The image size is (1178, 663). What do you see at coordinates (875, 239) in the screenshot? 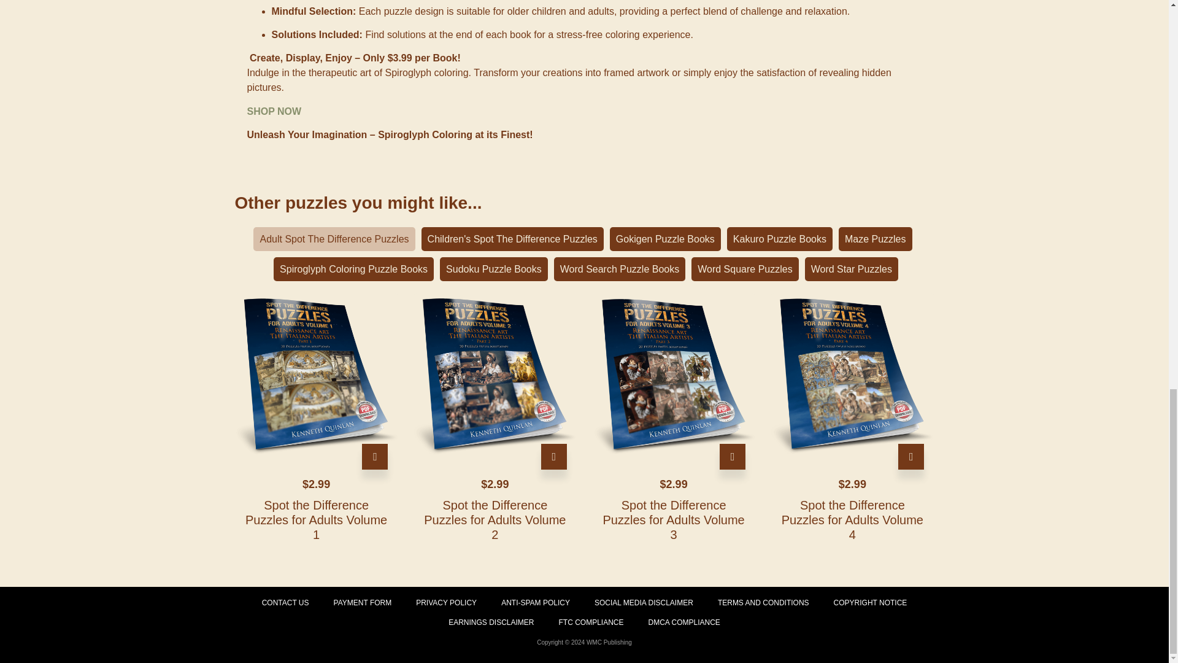
I see `Maze Puzzles` at bounding box center [875, 239].